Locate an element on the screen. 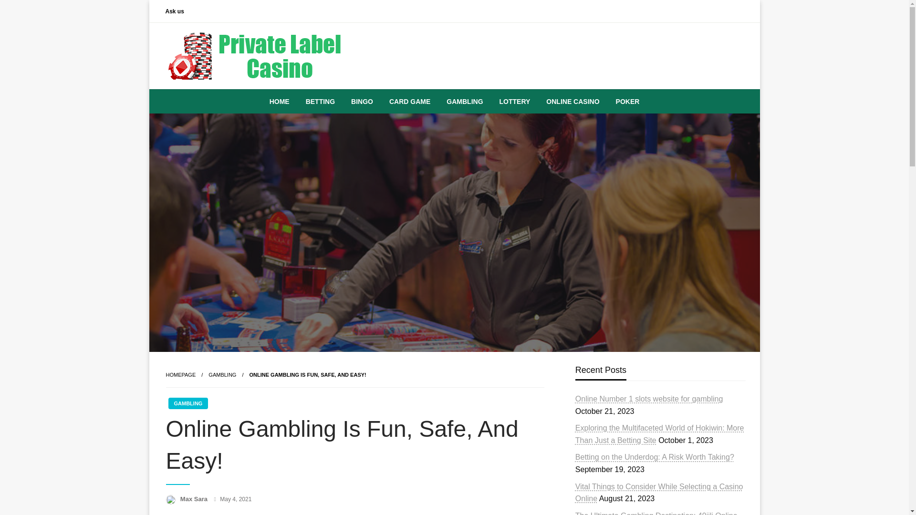 Image resolution: width=916 pixels, height=515 pixels. GAMBLING is located at coordinates (222, 374).